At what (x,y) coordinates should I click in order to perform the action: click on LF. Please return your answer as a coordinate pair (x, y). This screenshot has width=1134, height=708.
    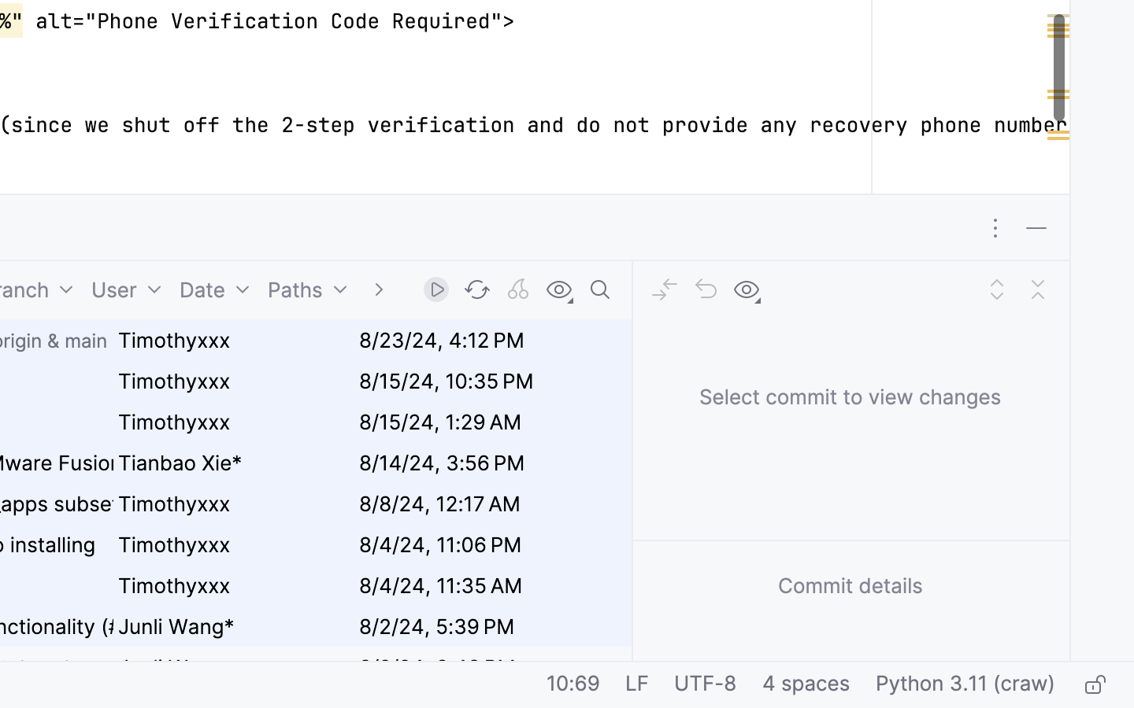
    Looking at the image, I should click on (637, 685).